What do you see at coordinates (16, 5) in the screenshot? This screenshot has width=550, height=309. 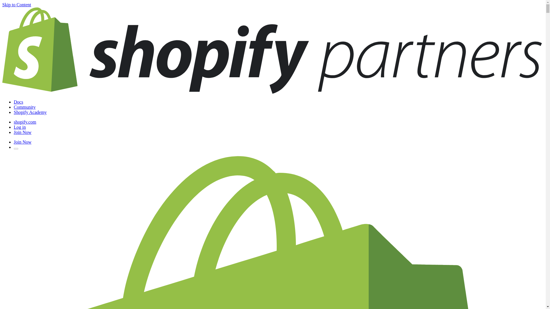 I see `Skip to Content` at bounding box center [16, 5].